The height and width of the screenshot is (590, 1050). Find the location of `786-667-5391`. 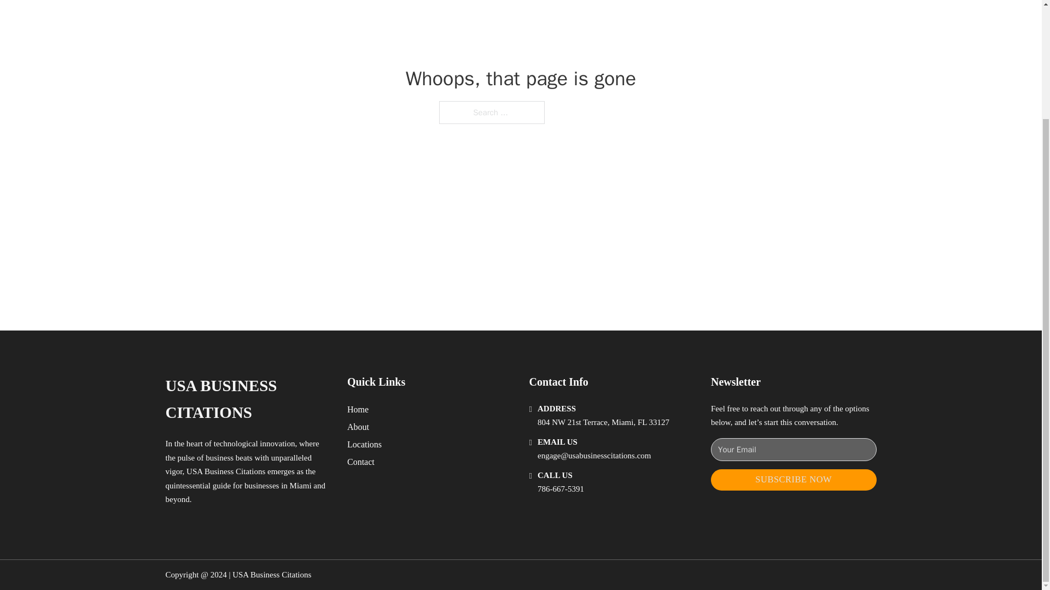

786-667-5391 is located at coordinates (561, 488).